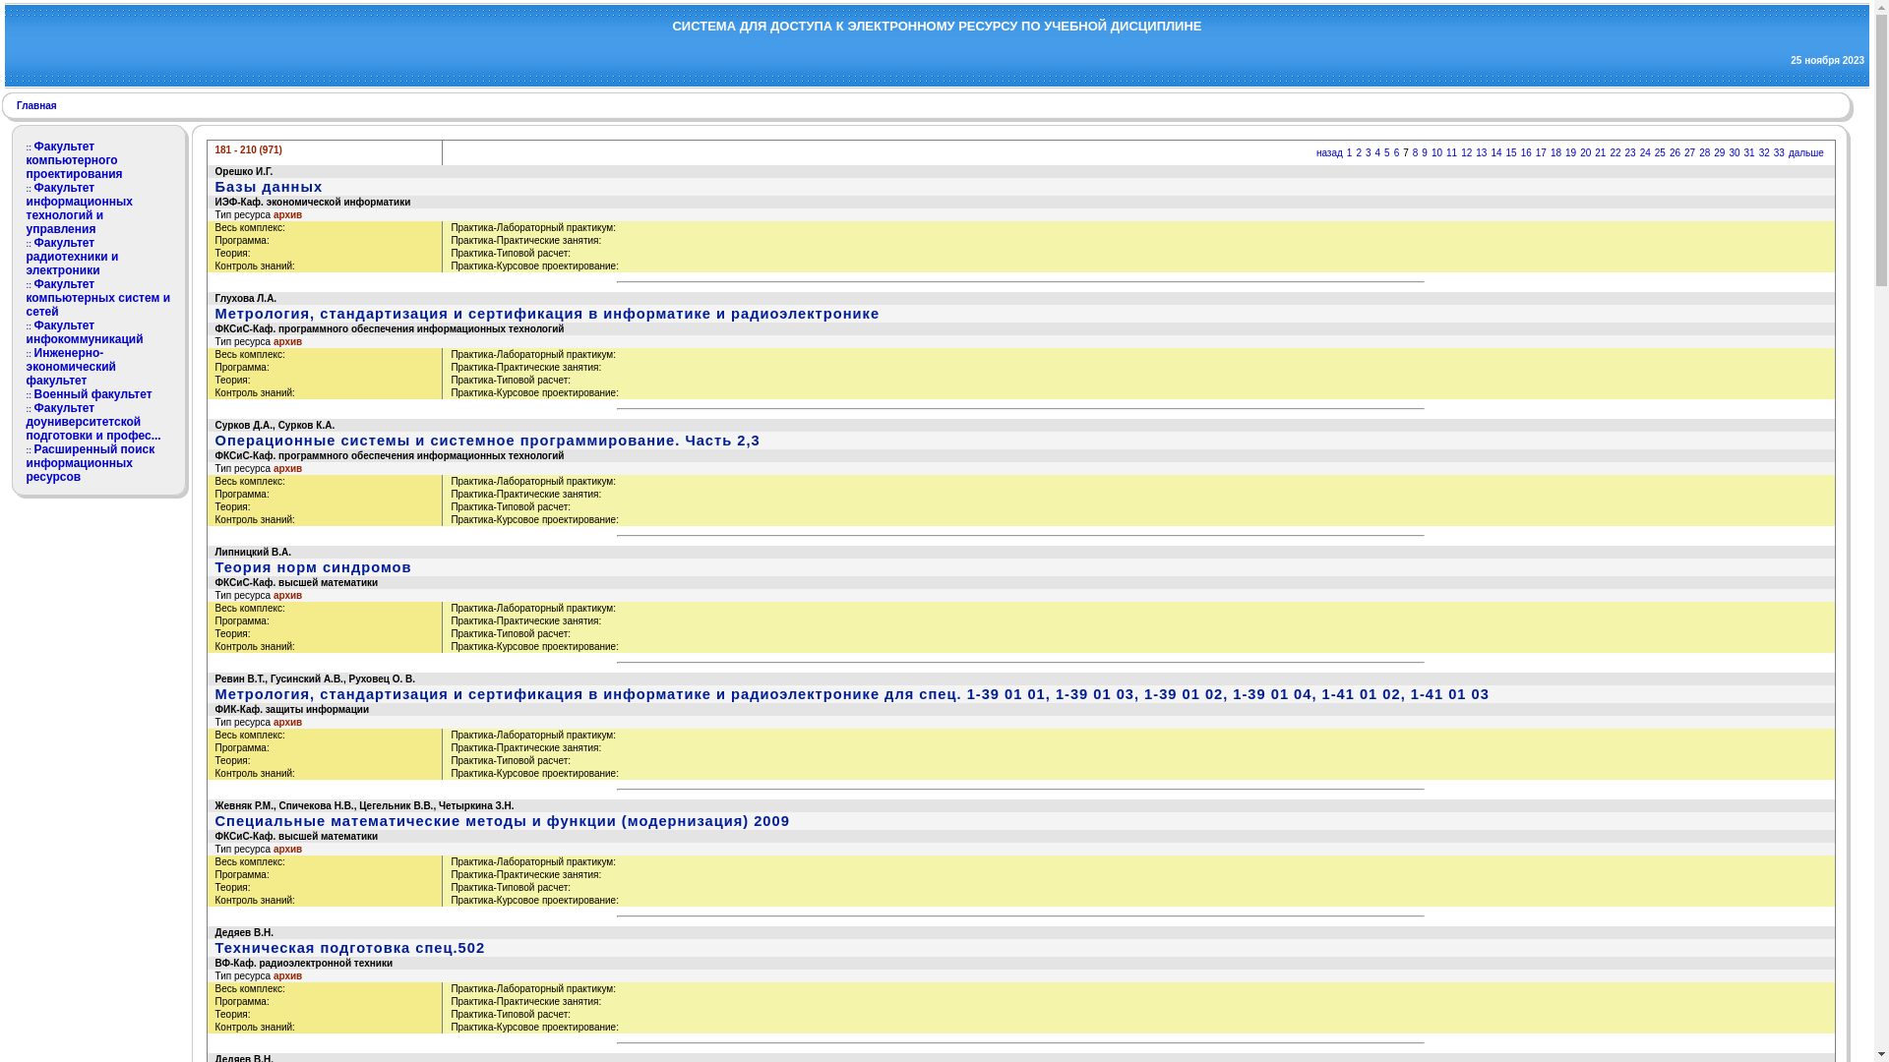 The image size is (1889, 1062). What do you see at coordinates (1416, 153) in the screenshot?
I see `8` at bounding box center [1416, 153].